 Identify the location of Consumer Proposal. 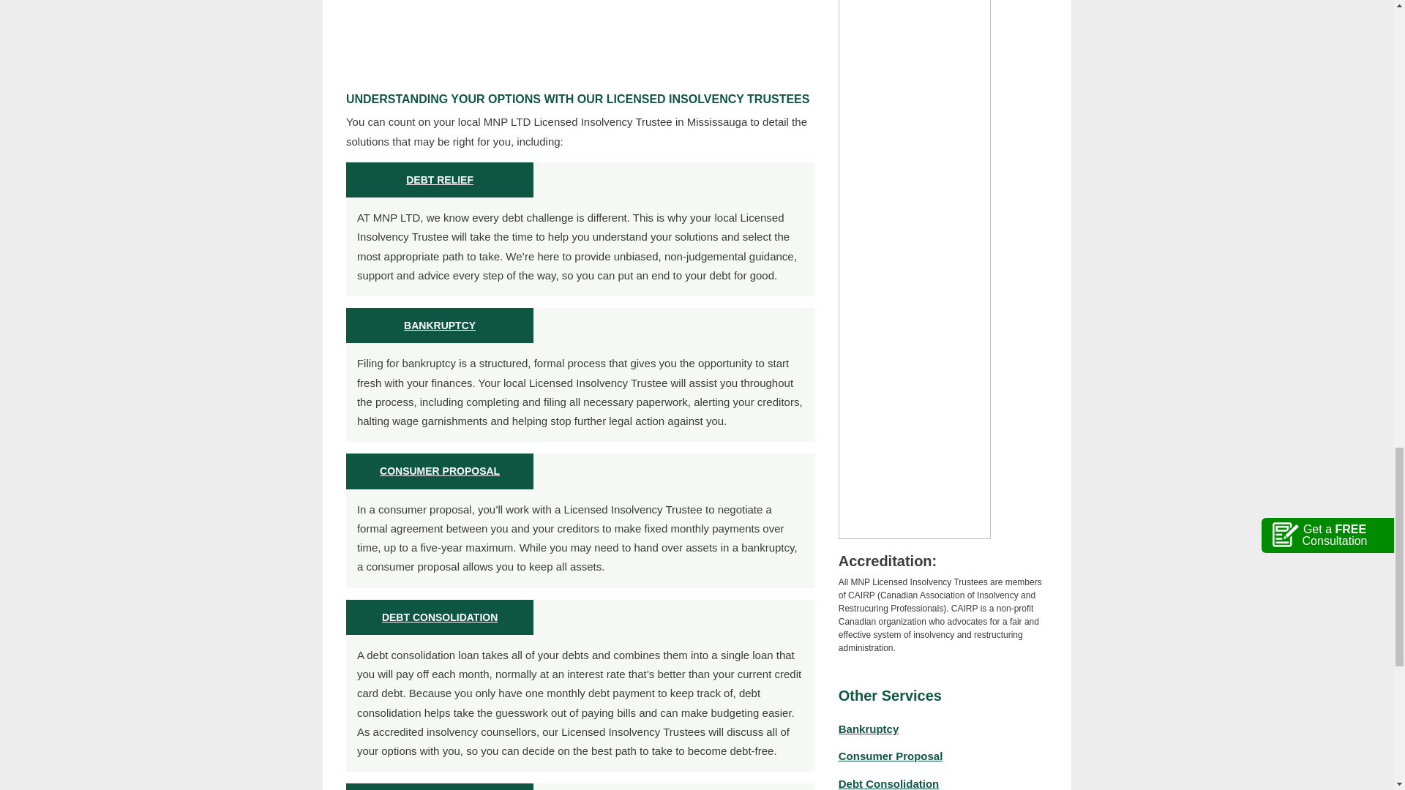
(891, 756).